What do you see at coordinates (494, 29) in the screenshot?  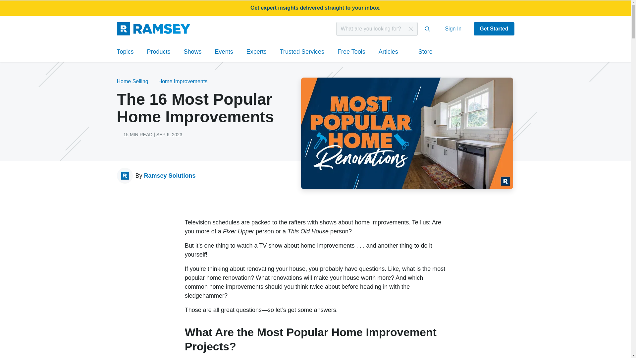 I see `Get Started` at bounding box center [494, 29].